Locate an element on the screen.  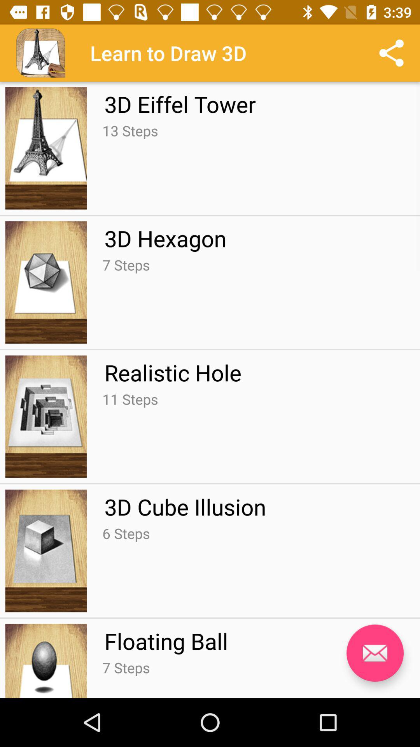
scroll until the floating ball is located at coordinates (166, 641).